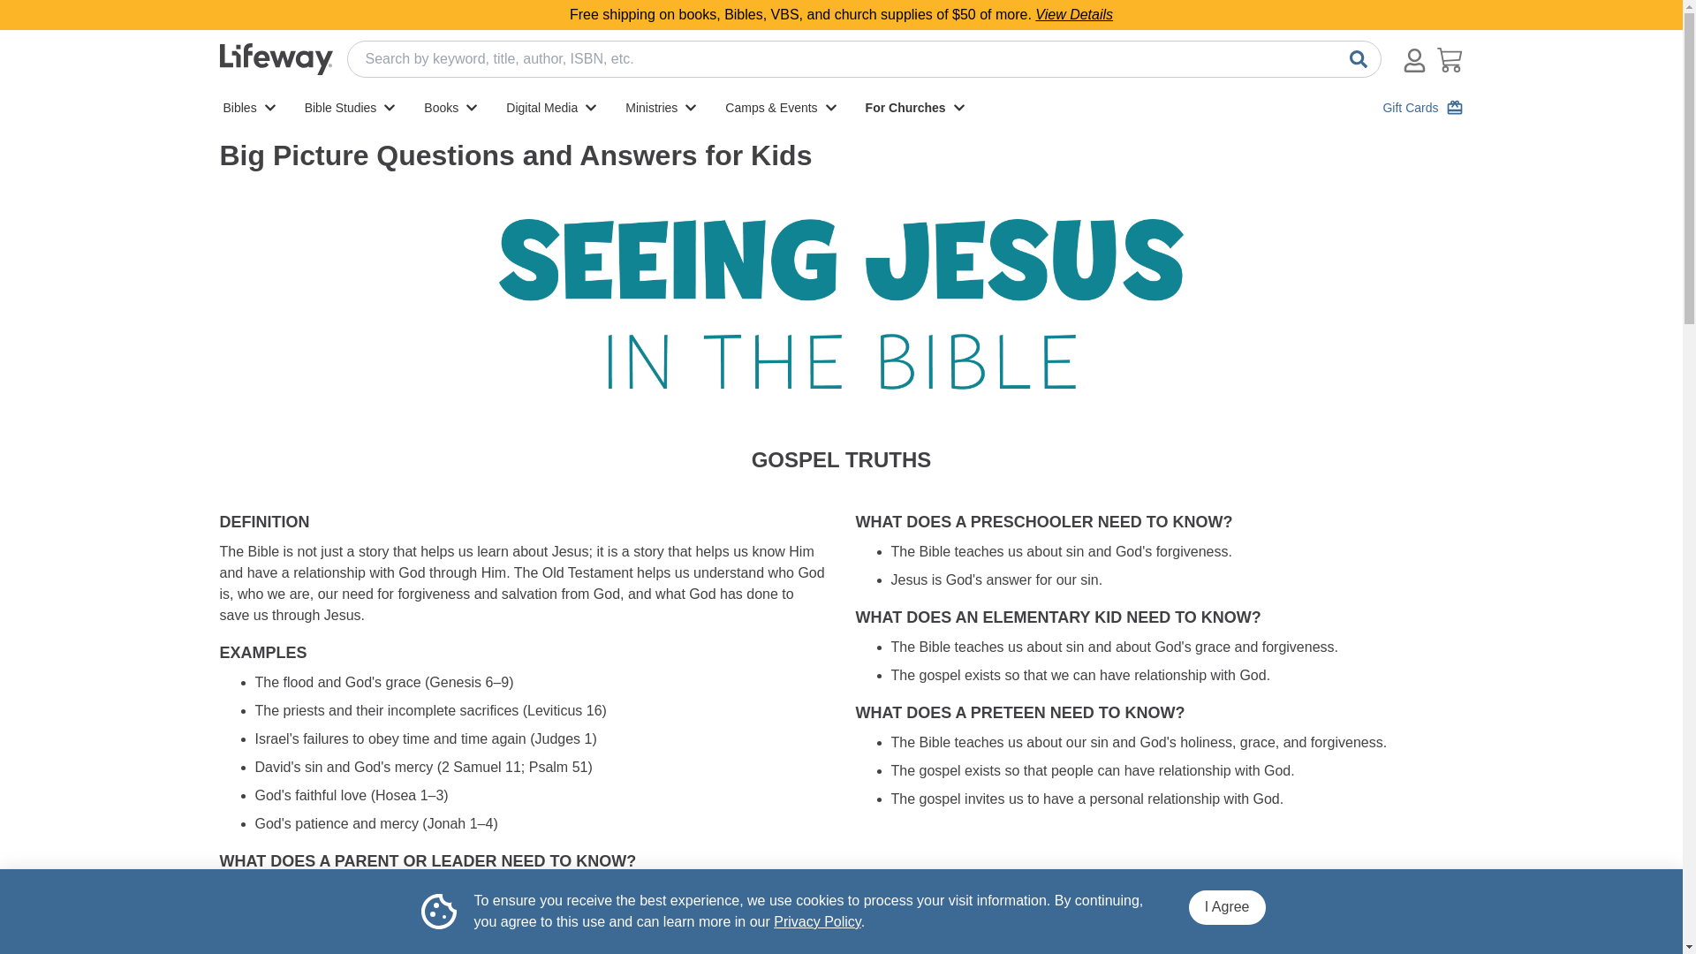 The height and width of the screenshot is (954, 1696). I want to click on I Agree, so click(1226, 906).